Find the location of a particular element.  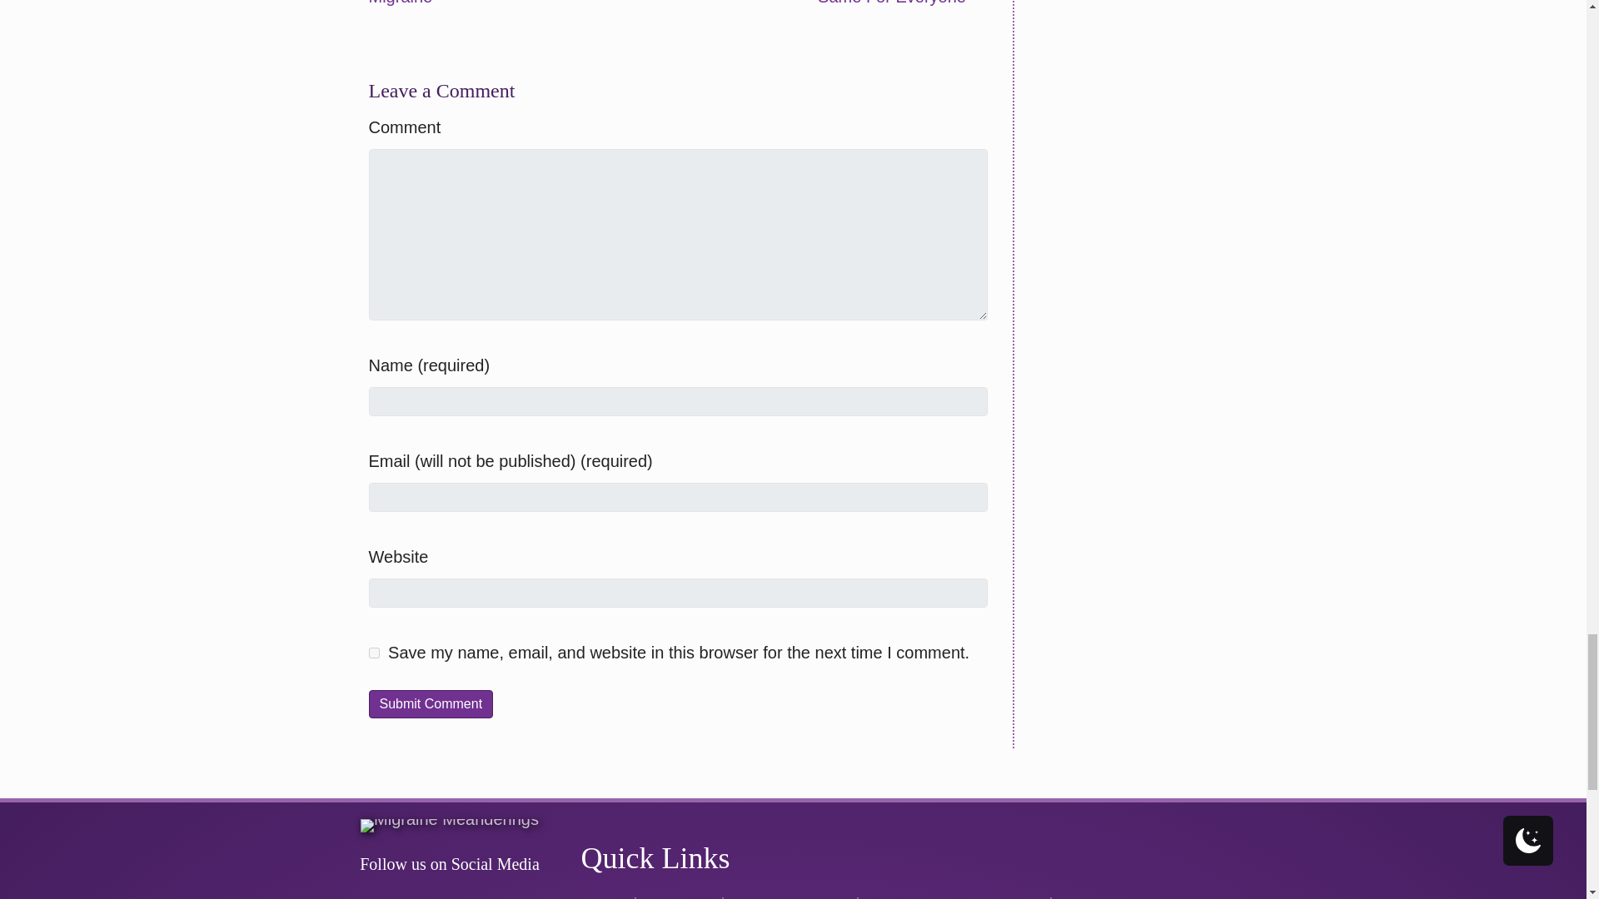

YouTube is located at coordinates (516, 897).